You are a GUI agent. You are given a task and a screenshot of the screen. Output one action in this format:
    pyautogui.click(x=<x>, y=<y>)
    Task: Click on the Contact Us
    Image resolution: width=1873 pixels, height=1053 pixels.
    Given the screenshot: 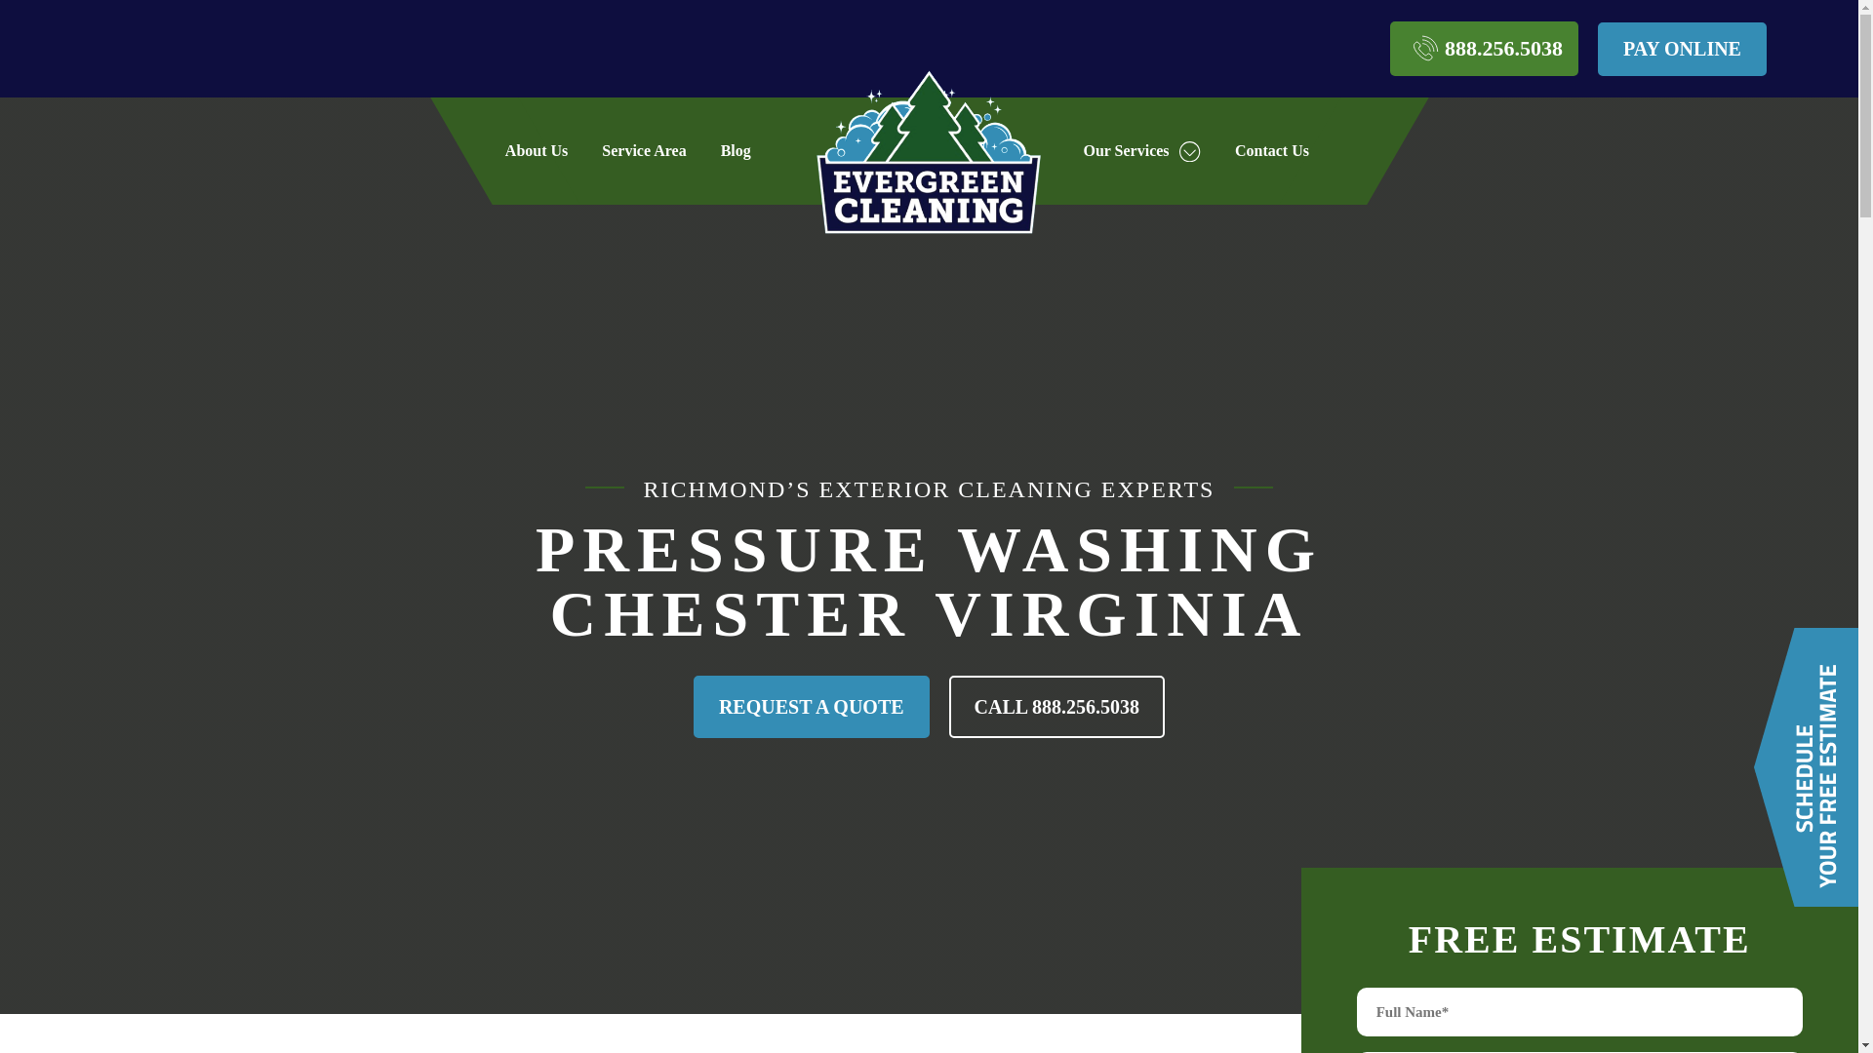 What is the action you would take?
    pyautogui.click(x=1272, y=150)
    